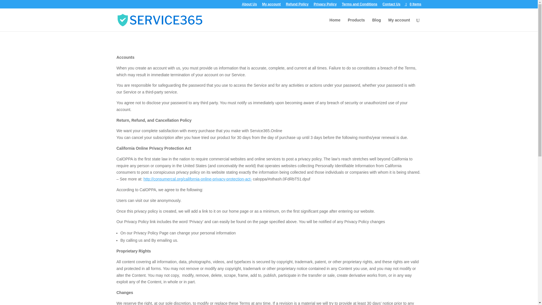 The height and width of the screenshot is (305, 542). I want to click on Blog, so click(376, 25).